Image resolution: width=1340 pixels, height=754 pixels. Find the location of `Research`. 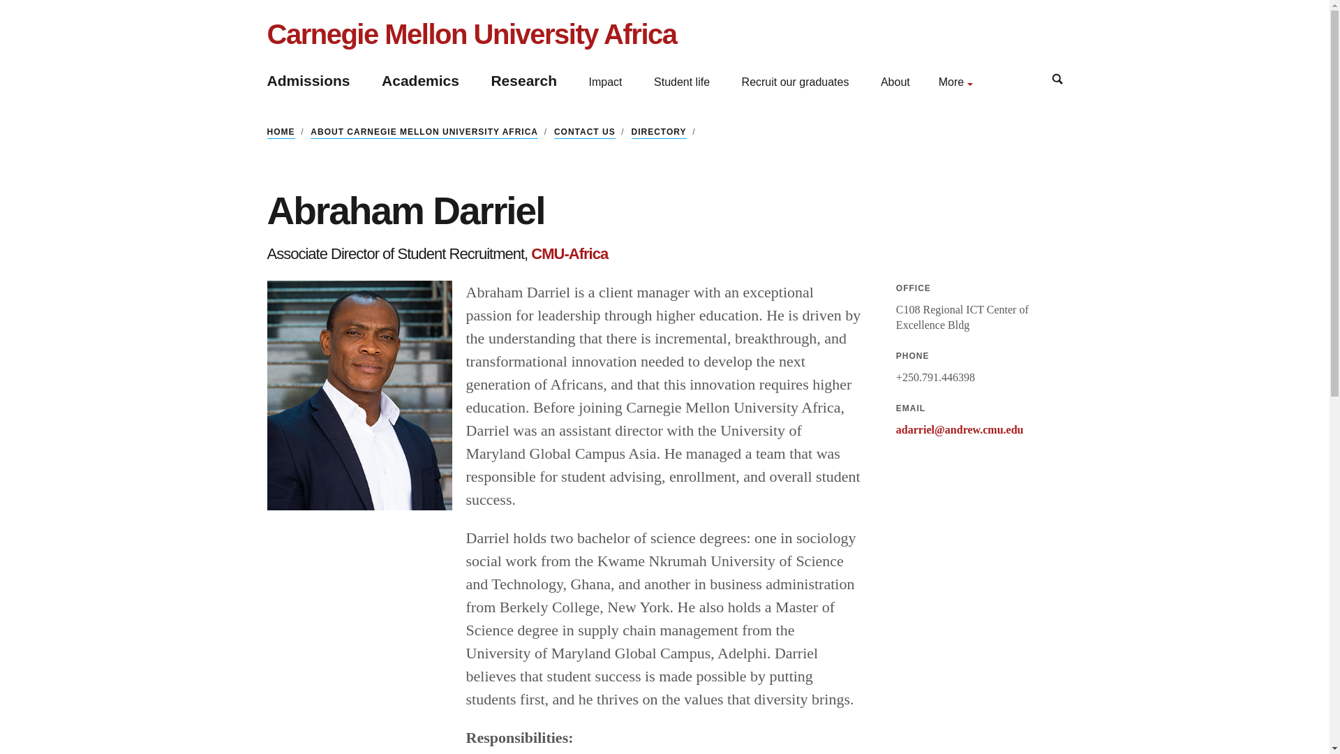

Research is located at coordinates (523, 80).